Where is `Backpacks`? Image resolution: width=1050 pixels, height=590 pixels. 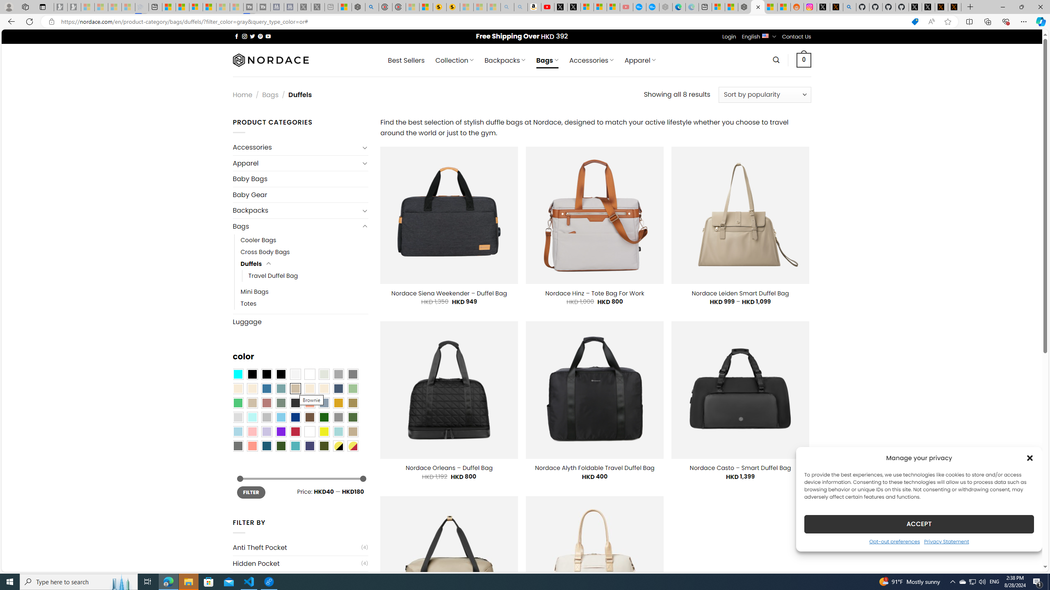 Backpacks is located at coordinates (296, 211).